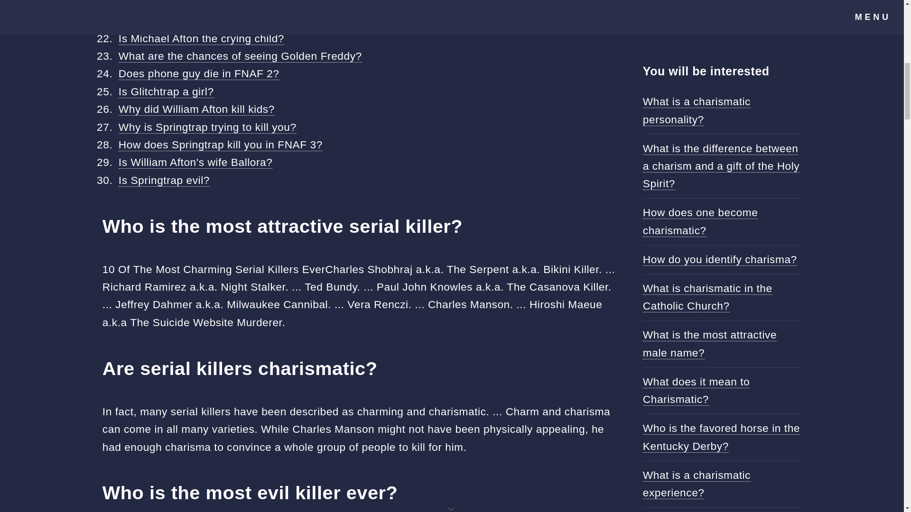 The width and height of the screenshot is (911, 512). What do you see at coordinates (199, 73) in the screenshot?
I see `Does phone guy die in FNAF 2?` at bounding box center [199, 73].